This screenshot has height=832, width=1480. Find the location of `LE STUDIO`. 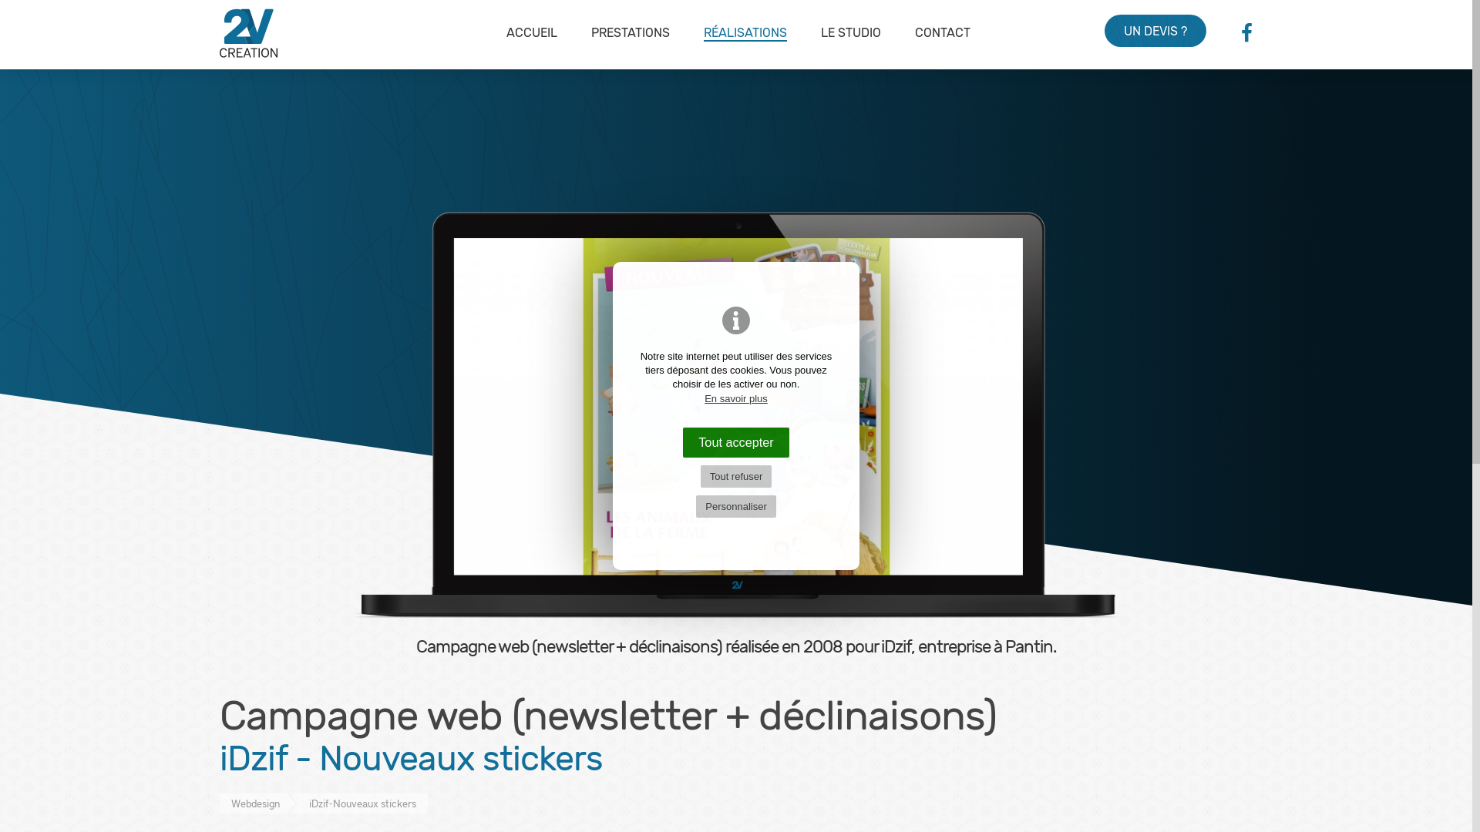

LE STUDIO is located at coordinates (851, 33).